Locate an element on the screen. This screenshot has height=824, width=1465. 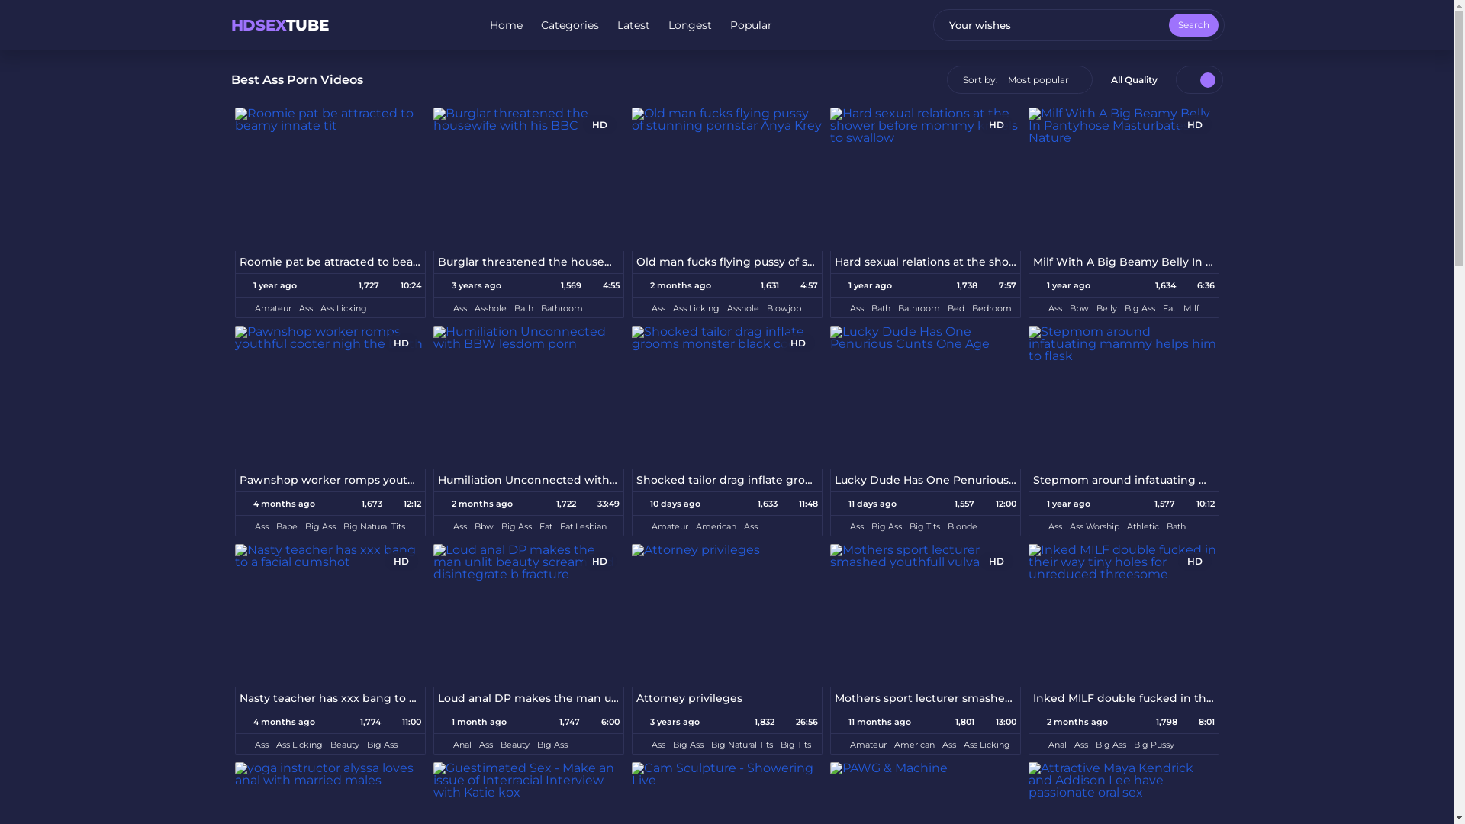
HD is located at coordinates (330, 398).